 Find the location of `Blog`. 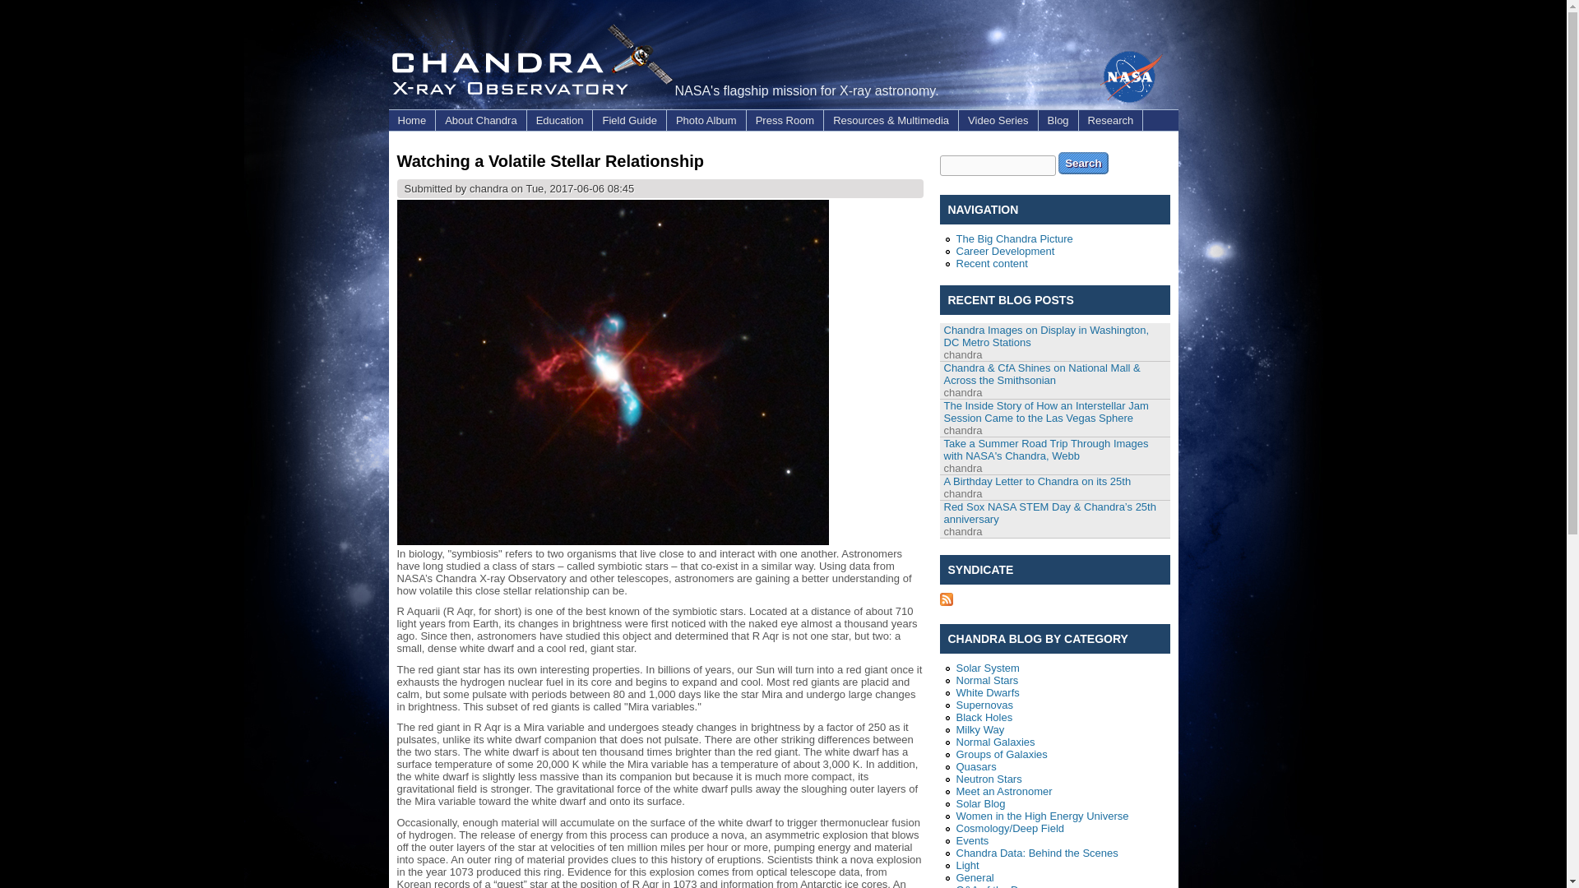

Blog is located at coordinates (1058, 120).